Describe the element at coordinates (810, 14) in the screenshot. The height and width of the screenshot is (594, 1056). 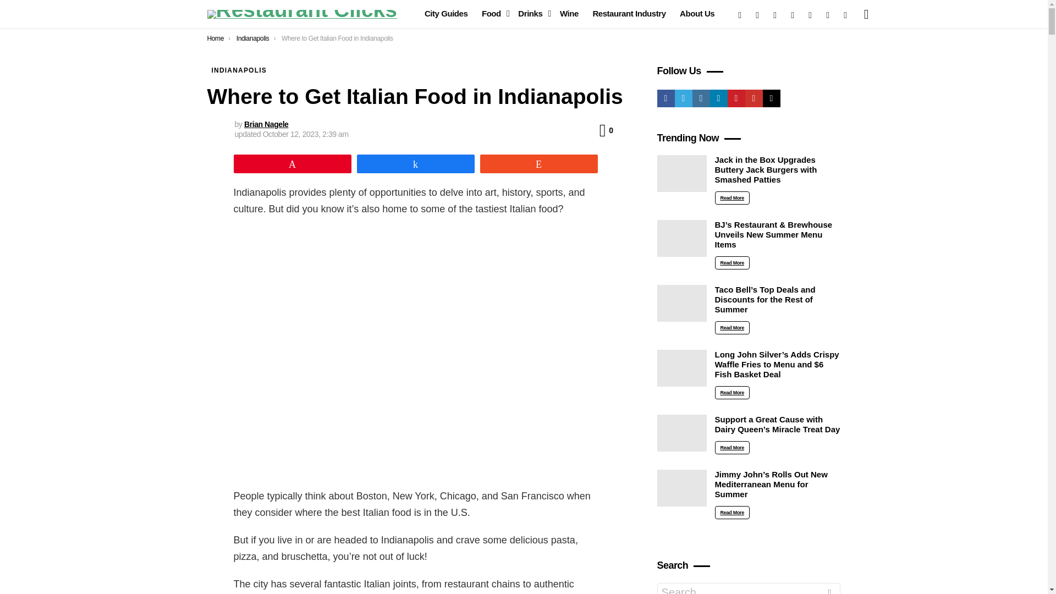
I see `pinterest` at that location.